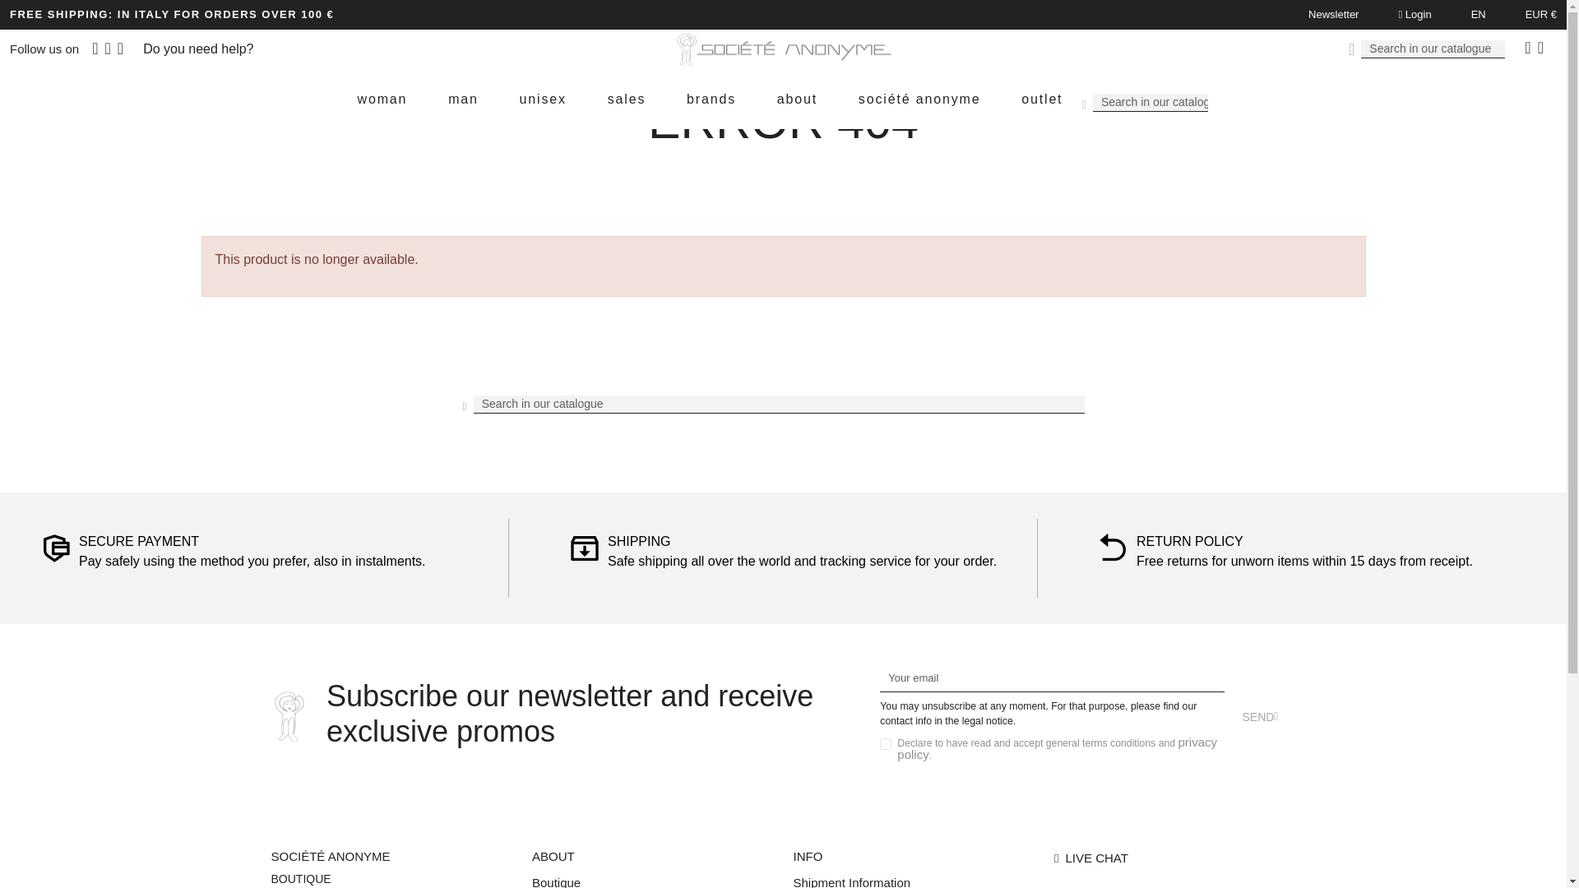 The image size is (1579, 888). Describe the element at coordinates (1333, 15) in the screenshot. I see `Newsletter` at that location.